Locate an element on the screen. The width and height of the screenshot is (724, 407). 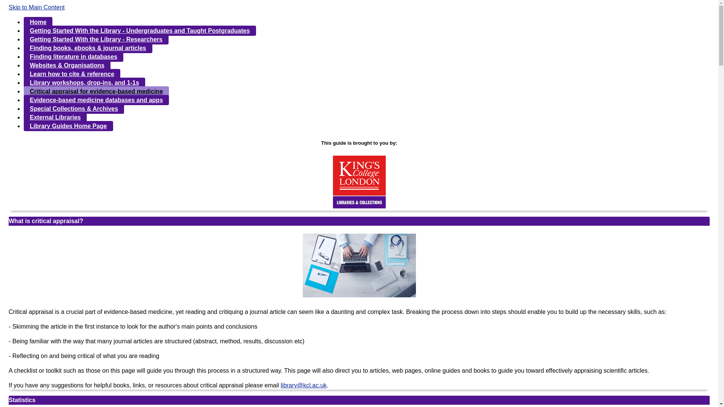
Library workshops, drop-ins, and 1-1s is located at coordinates (84, 83).